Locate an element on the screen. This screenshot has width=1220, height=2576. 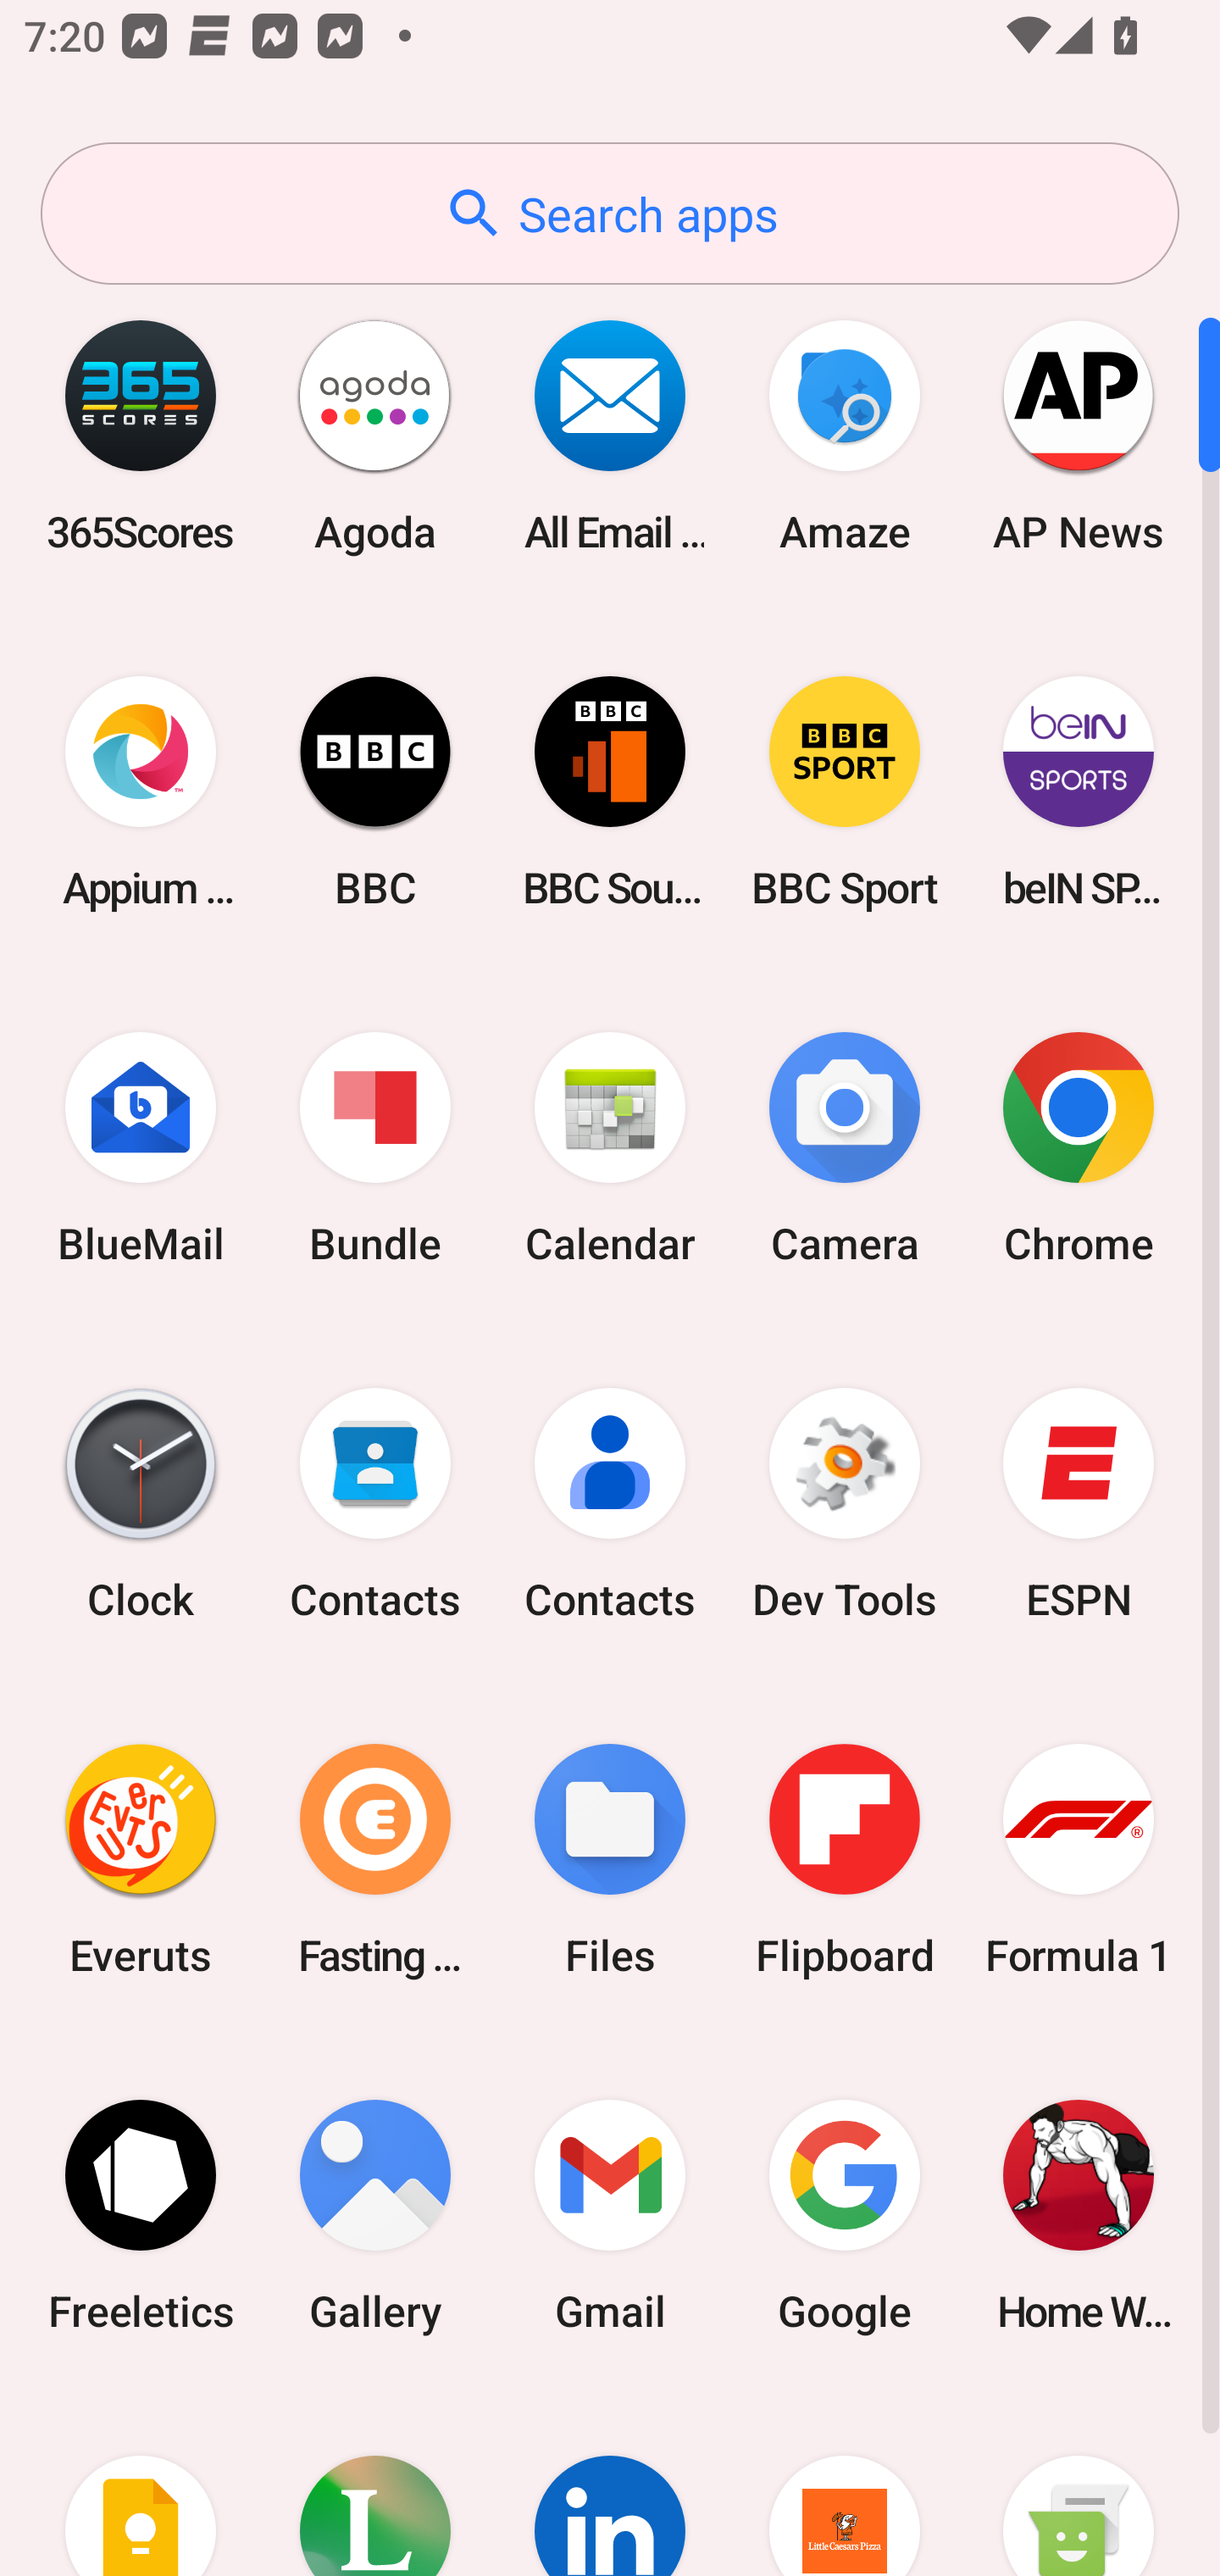
Amaze is located at coordinates (844, 436).